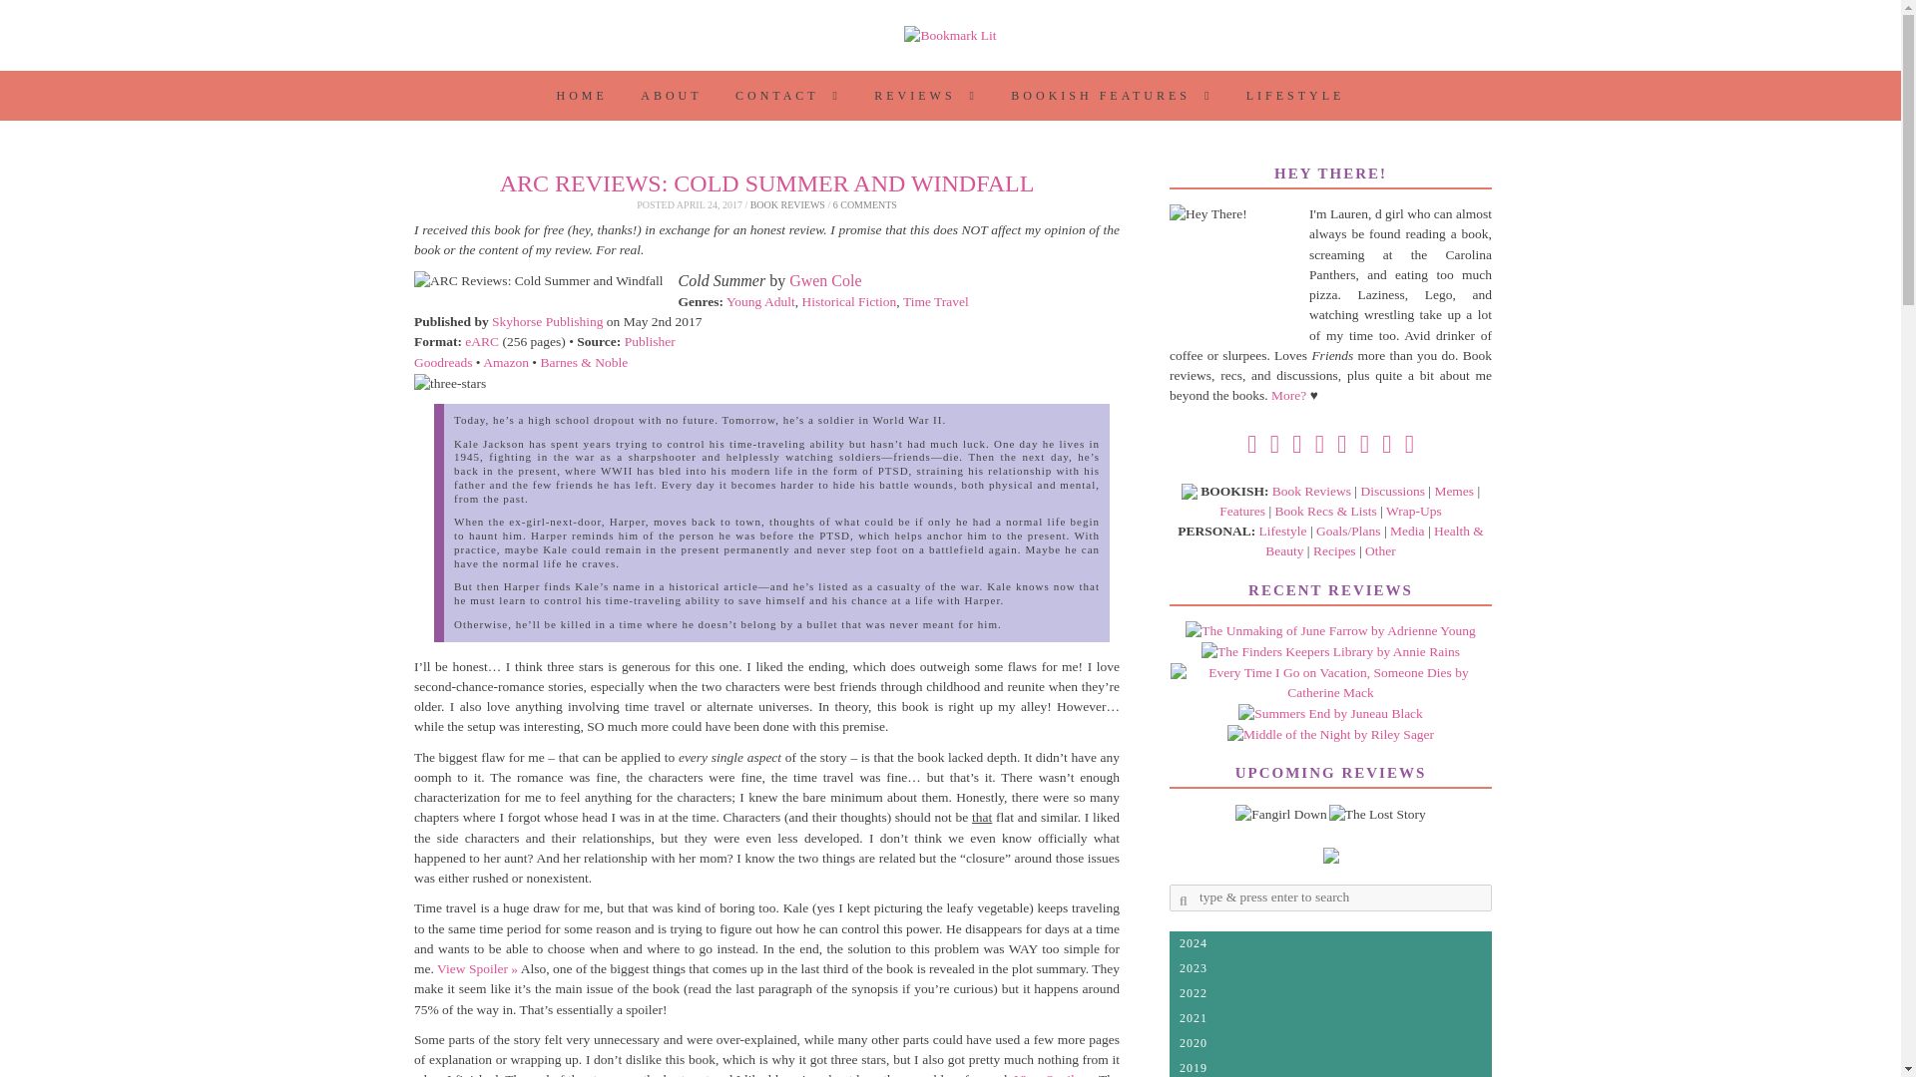 The width and height of the screenshot is (1916, 1077). Describe the element at coordinates (760, 301) in the screenshot. I see `Young Adult` at that location.